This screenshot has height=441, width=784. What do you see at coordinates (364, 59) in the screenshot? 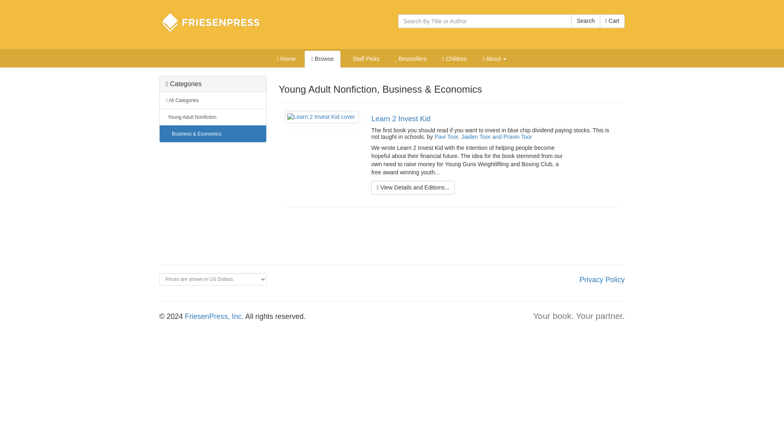
I see `Staff Picks` at bounding box center [364, 59].